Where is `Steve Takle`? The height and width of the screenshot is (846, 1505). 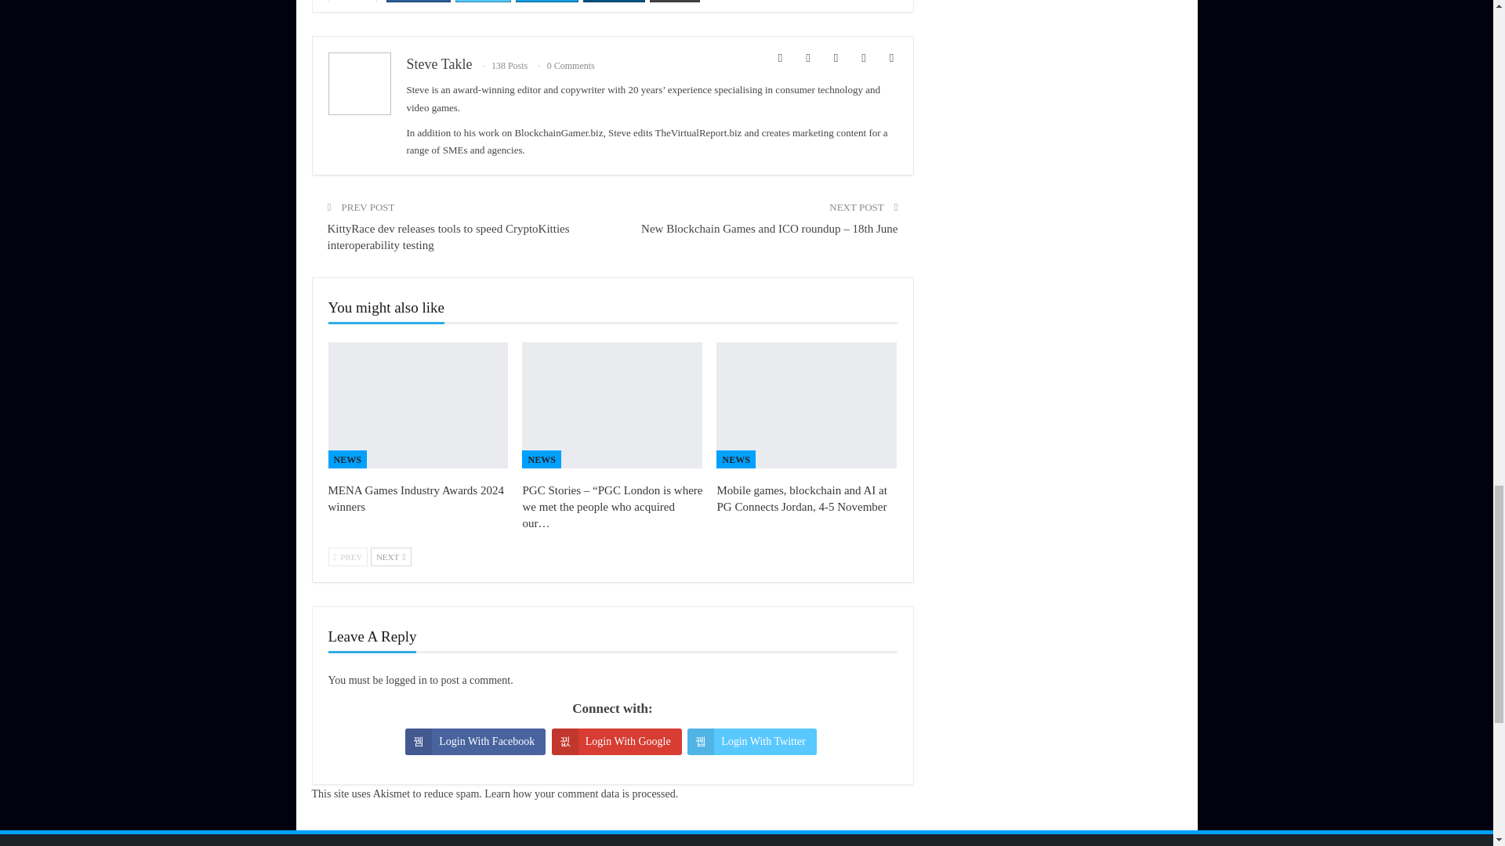 Steve Takle is located at coordinates (439, 64).